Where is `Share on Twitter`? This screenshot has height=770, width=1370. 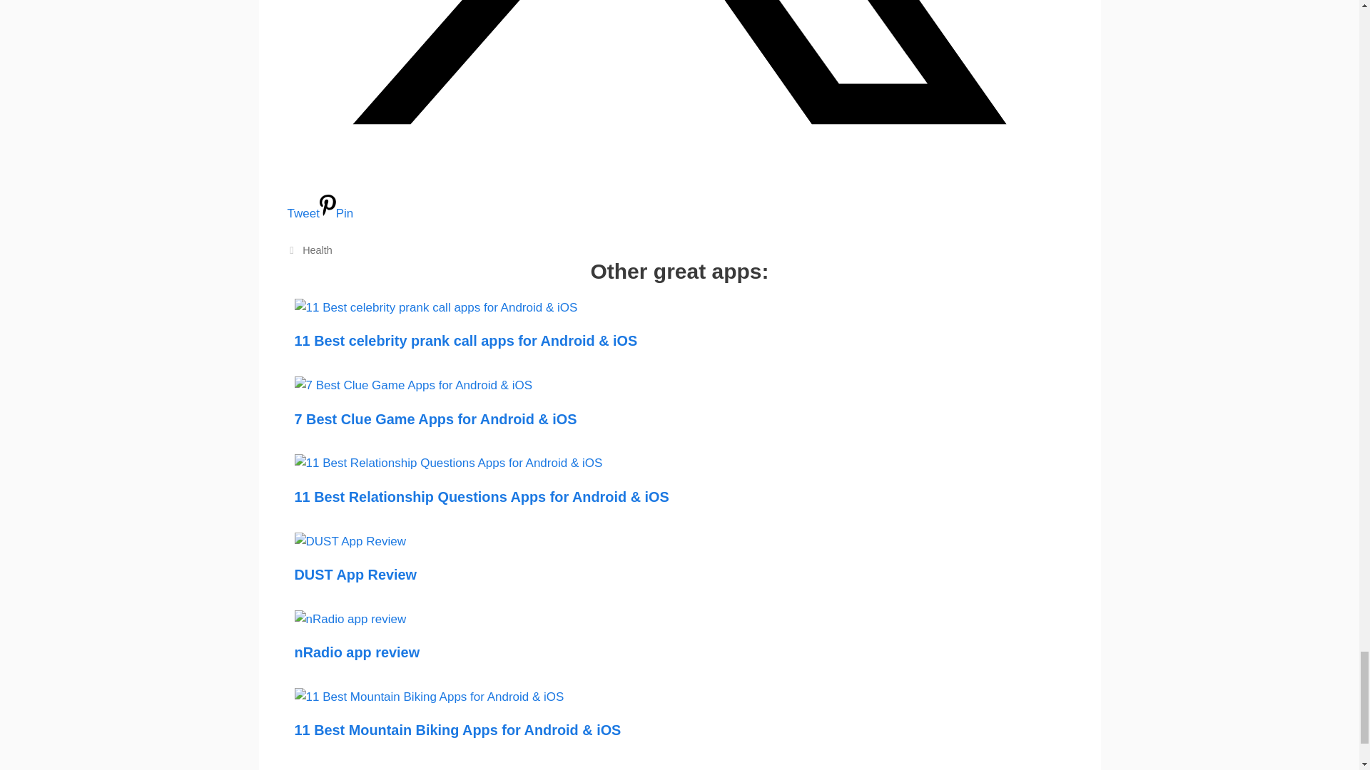 Share on Twitter is located at coordinates (679, 198).